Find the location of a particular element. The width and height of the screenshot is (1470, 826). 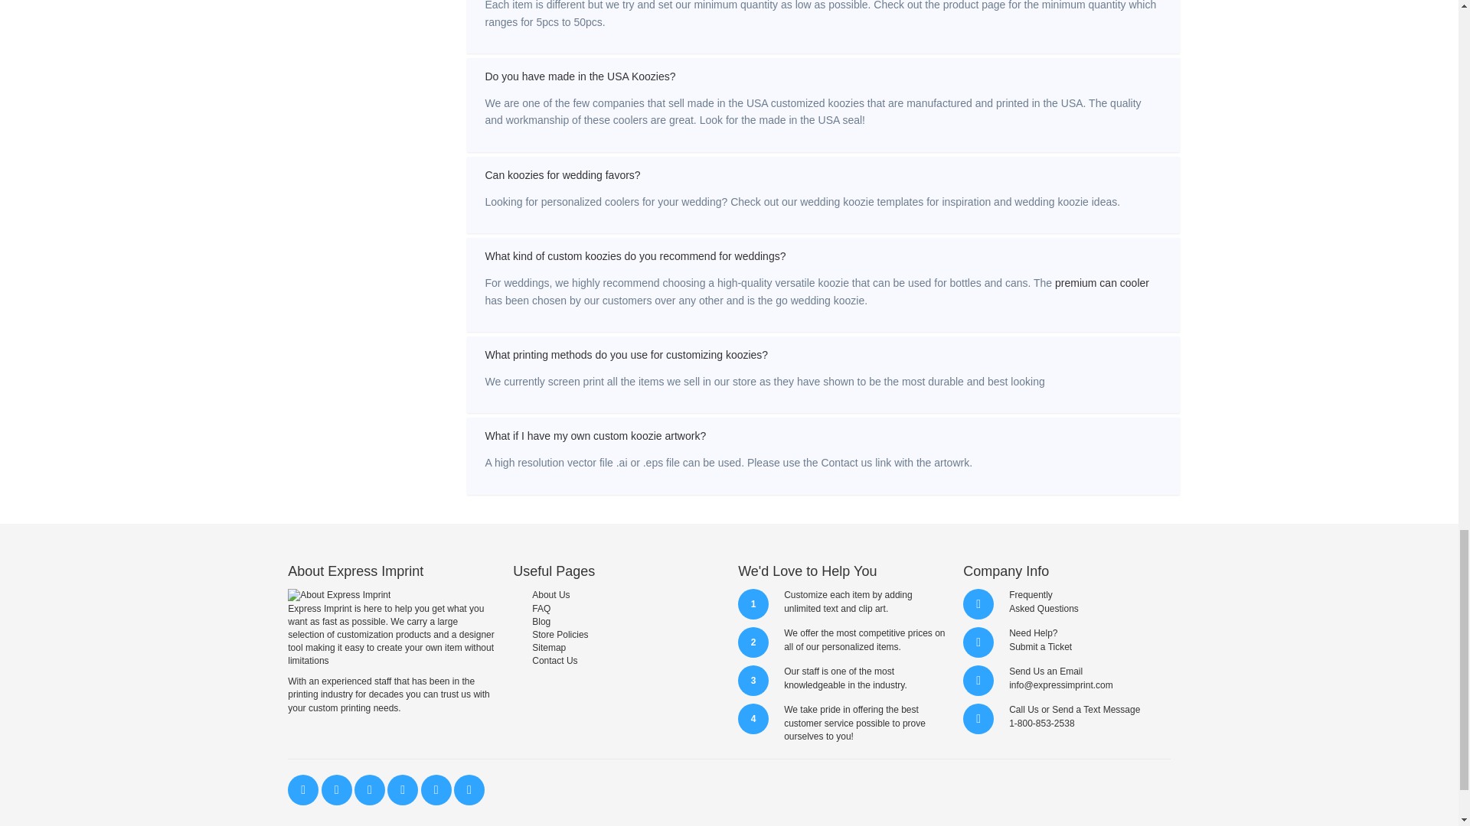

Do you have made in the USA Koozies? is located at coordinates (824, 76).